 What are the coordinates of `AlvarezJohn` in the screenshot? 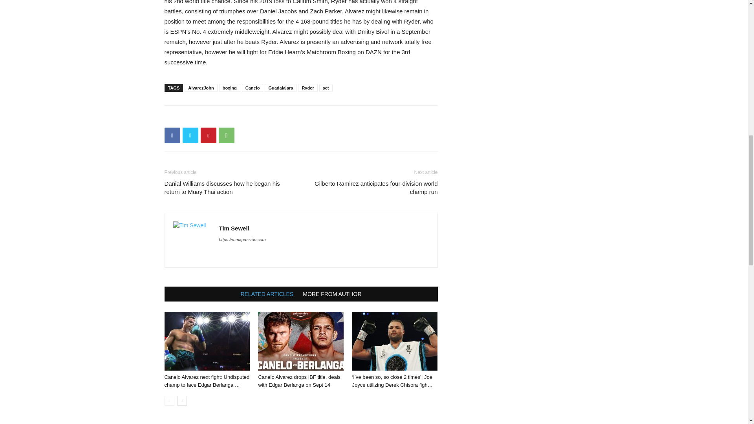 It's located at (201, 88).